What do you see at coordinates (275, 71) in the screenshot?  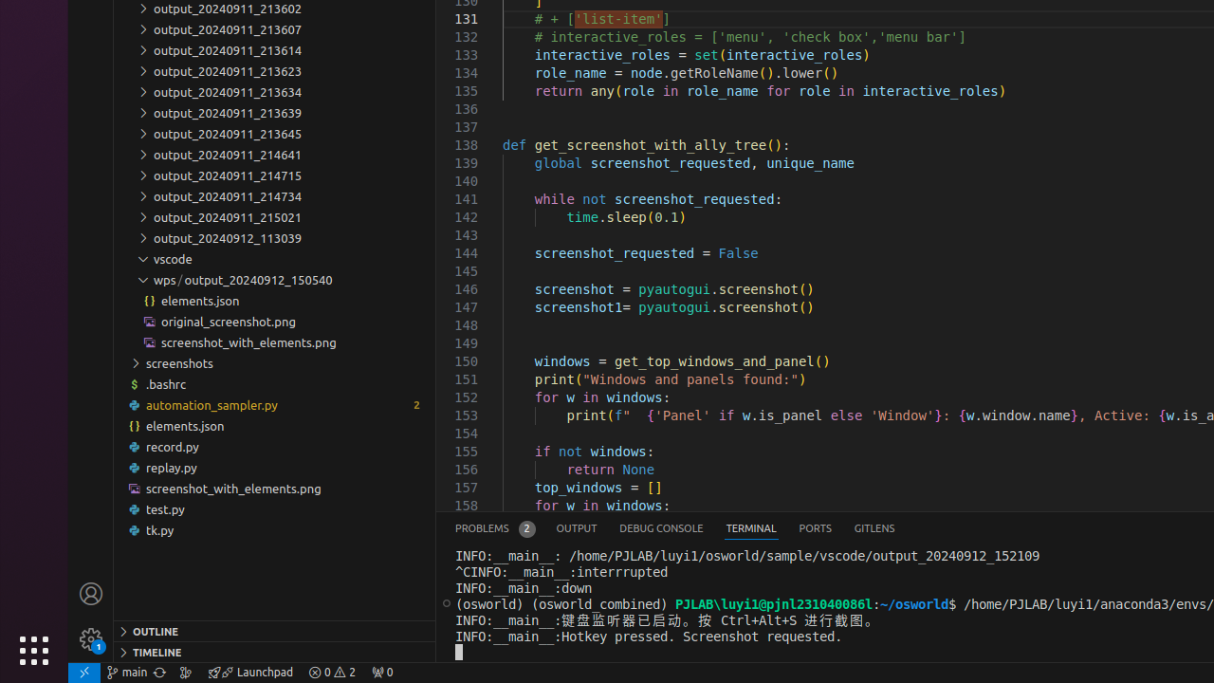 I see `output_20240911_213623` at bounding box center [275, 71].